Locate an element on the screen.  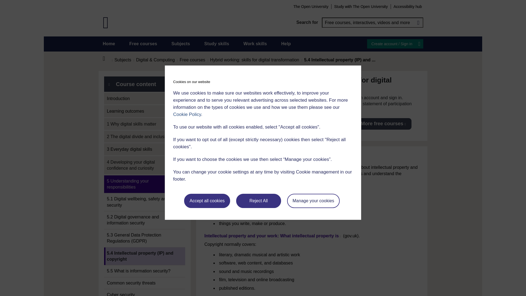
Study skills is located at coordinates (217, 44).